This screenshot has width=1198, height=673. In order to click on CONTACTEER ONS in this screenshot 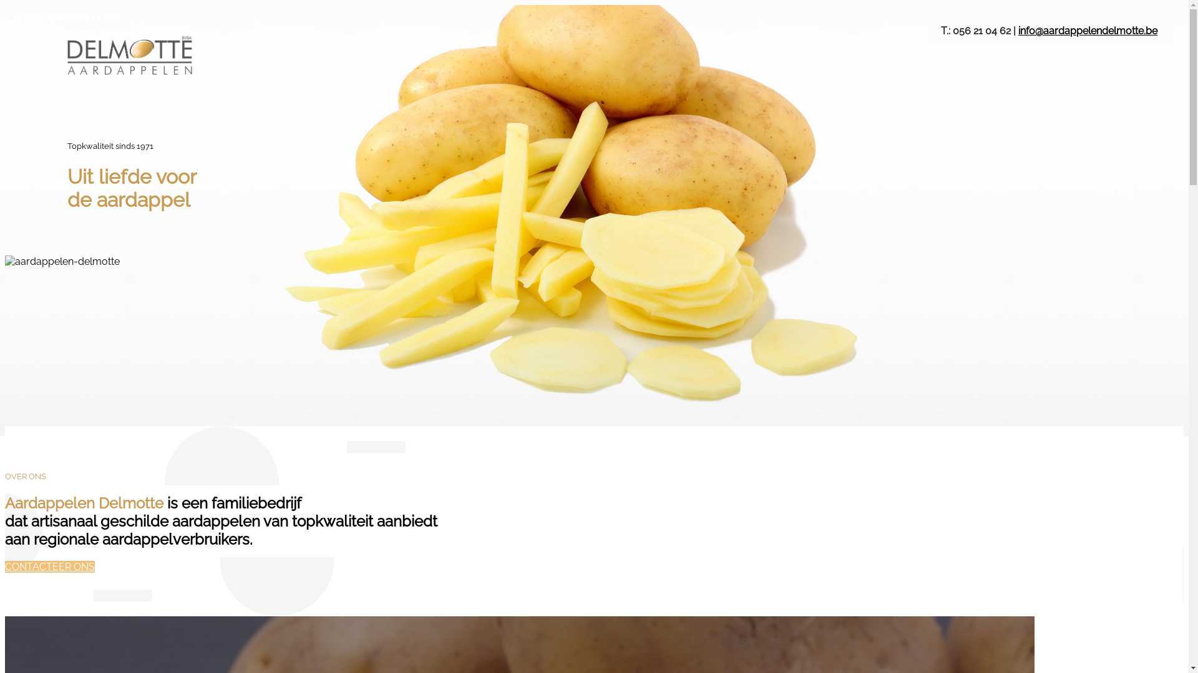, I will do `click(50, 567)`.